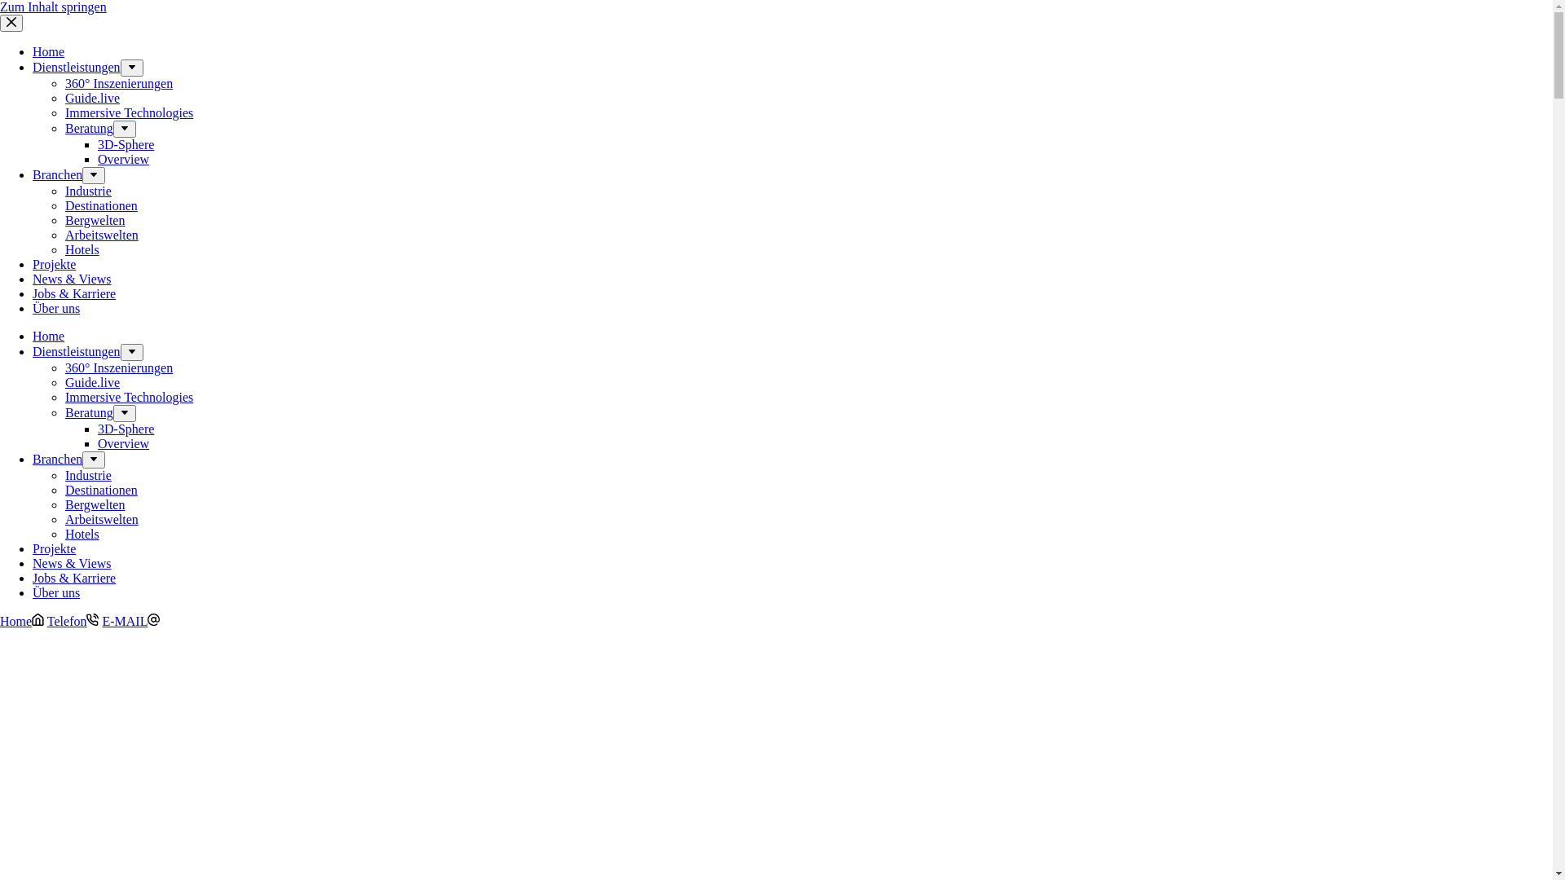 The height and width of the screenshot is (880, 1565). What do you see at coordinates (73, 621) in the screenshot?
I see `Telefon` at bounding box center [73, 621].